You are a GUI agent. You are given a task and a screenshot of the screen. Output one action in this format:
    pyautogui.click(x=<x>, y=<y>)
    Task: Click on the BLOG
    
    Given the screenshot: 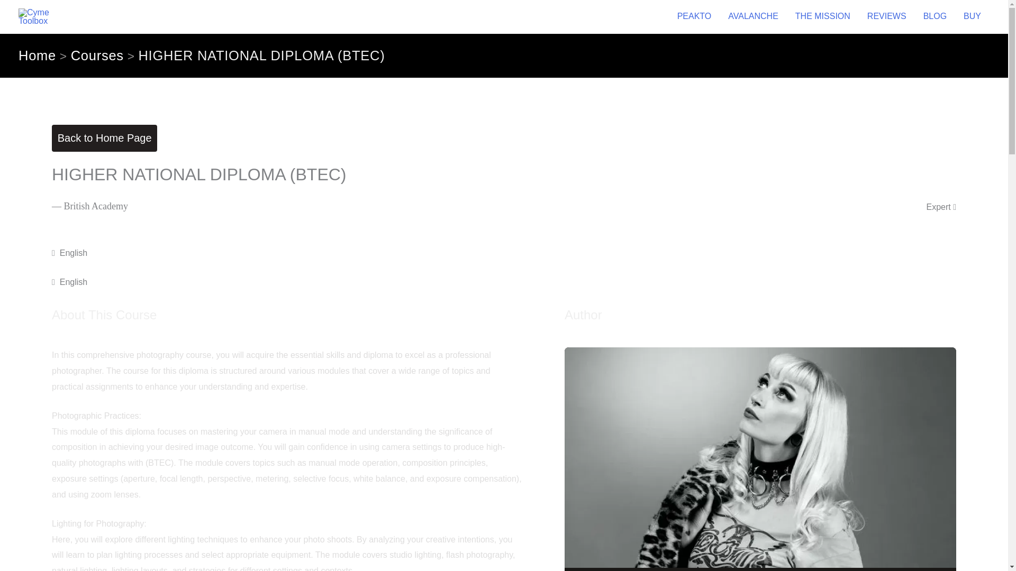 What is the action you would take?
    pyautogui.click(x=935, y=17)
    